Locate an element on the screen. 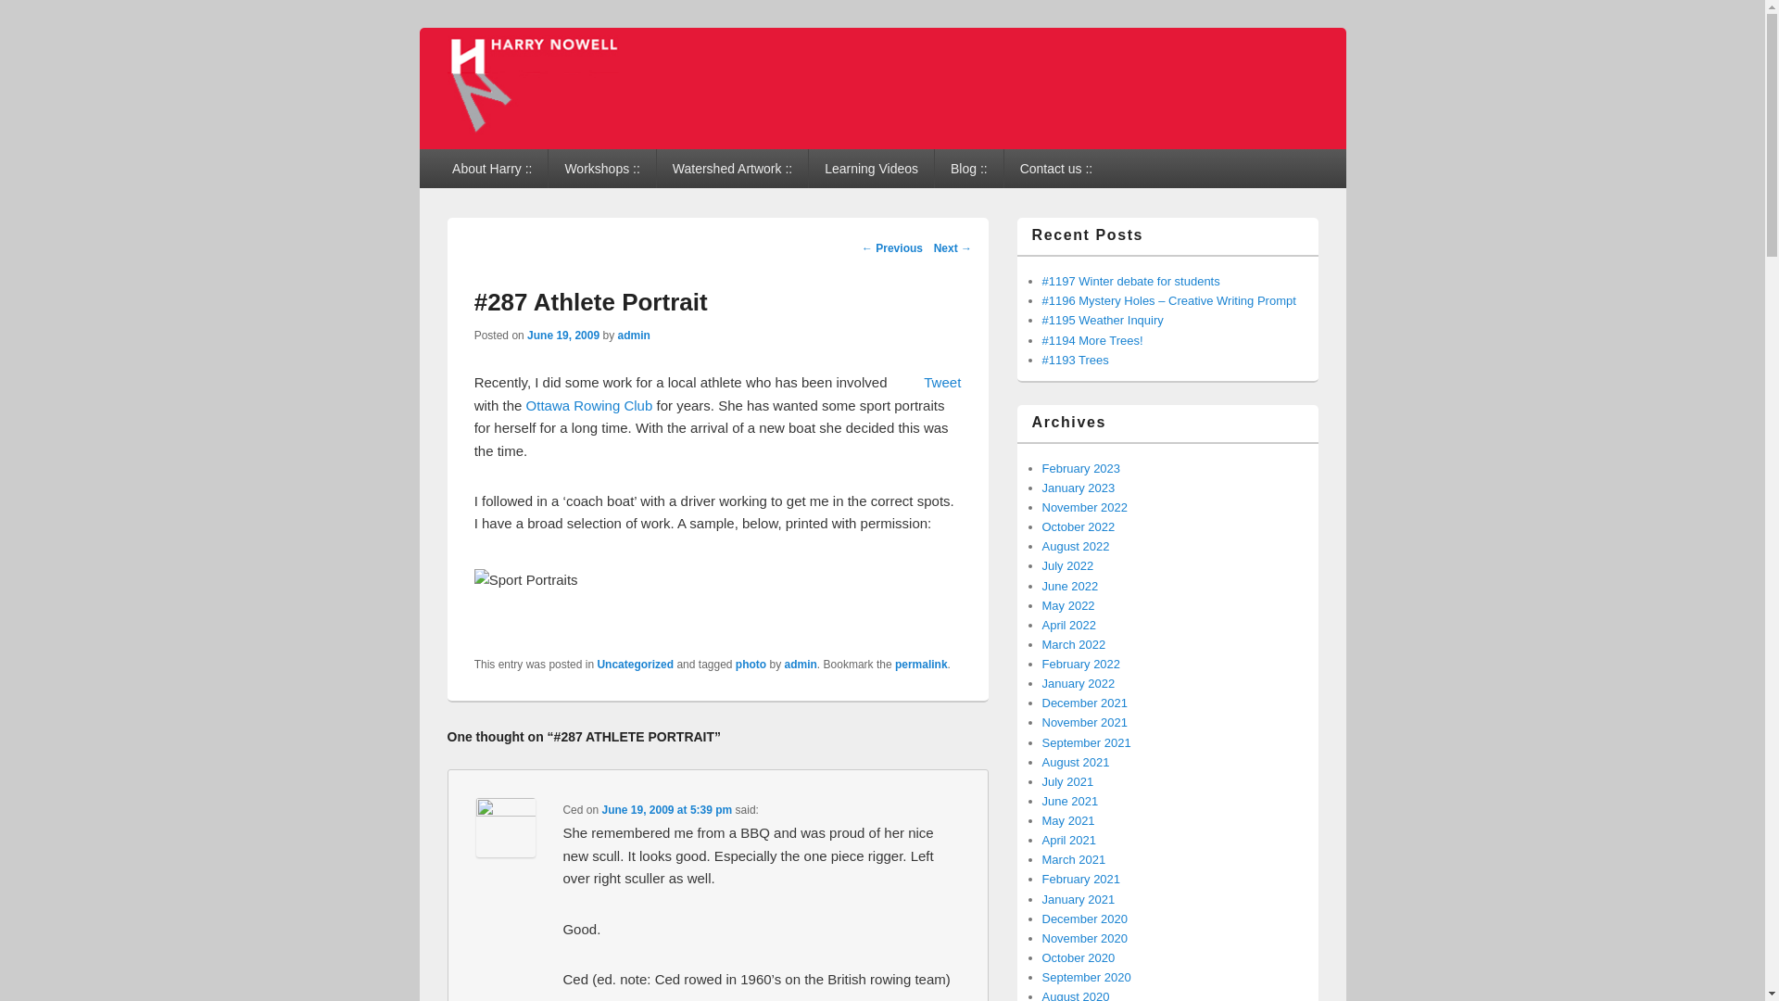  photo is located at coordinates (751, 664).